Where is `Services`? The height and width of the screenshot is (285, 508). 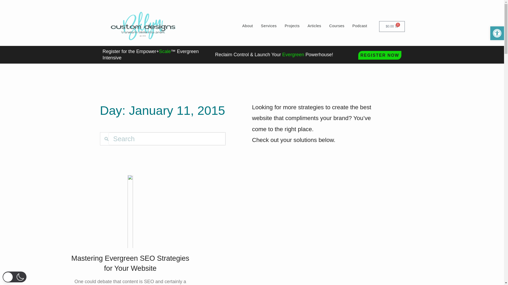
Services is located at coordinates (269, 26).